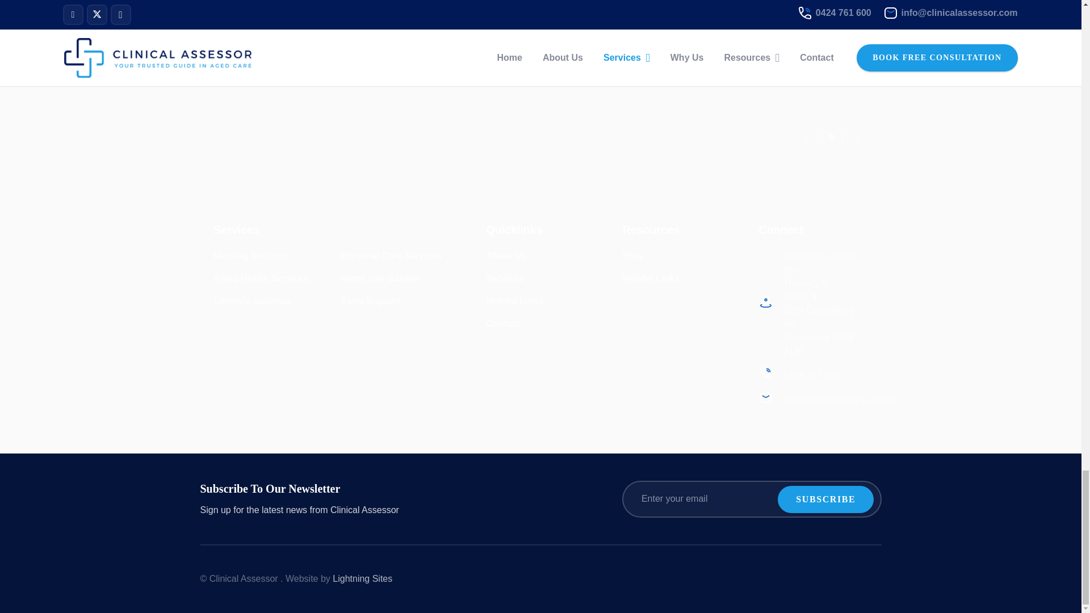  I want to click on CONTACT US, so click(638, 8).